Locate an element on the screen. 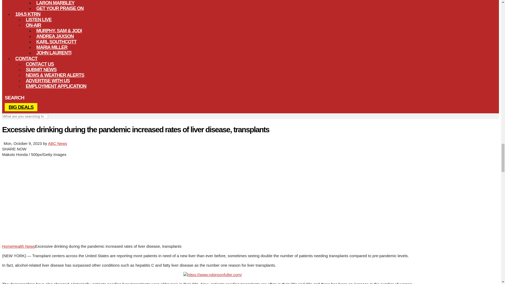 This screenshot has width=505, height=284. Search for: is located at coordinates (25, 116).